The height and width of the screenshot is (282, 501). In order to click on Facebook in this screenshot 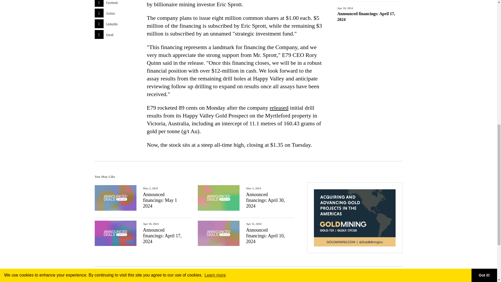, I will do `click(109, 3)`.